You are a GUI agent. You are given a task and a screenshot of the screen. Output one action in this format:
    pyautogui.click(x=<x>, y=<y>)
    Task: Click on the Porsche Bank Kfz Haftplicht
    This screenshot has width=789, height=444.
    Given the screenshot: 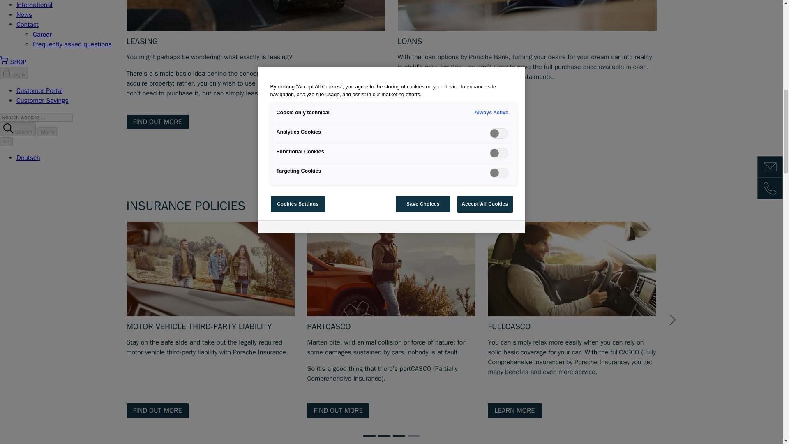 What is the action you would take?
    pyautogui.click(x=210, y=268)
    